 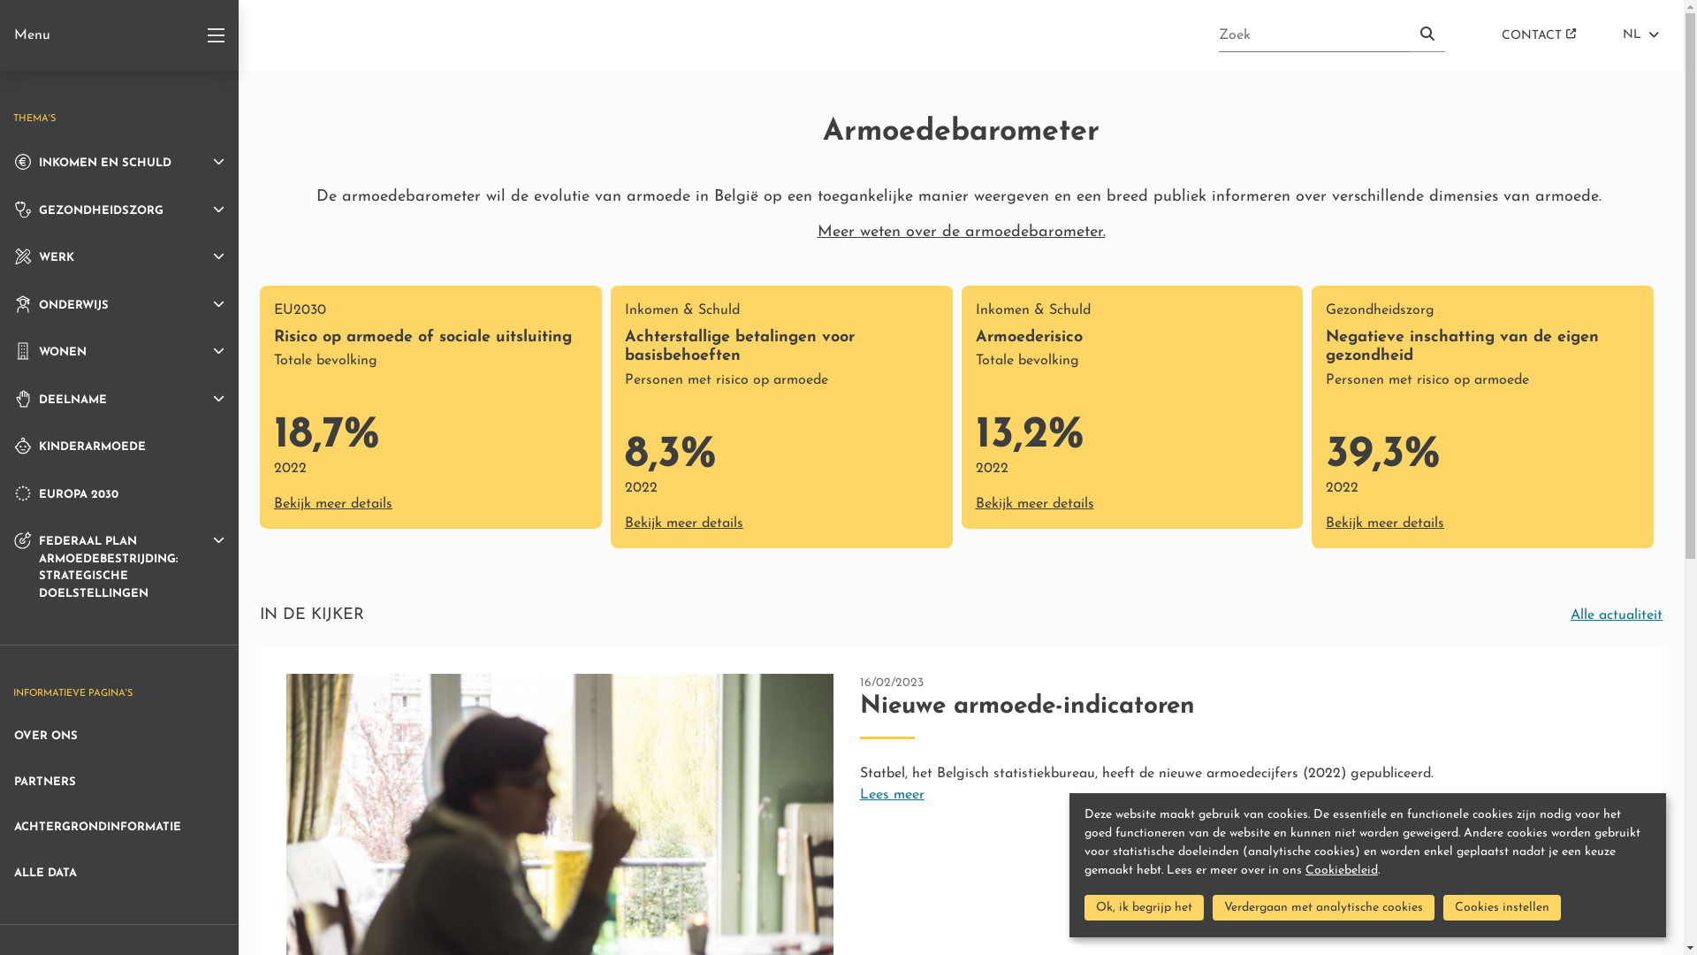 What do you see at coordinates (1144, 907) in the screenshot?
I see `Ok, ik begrijp het` at bounding box center [1144, 907].